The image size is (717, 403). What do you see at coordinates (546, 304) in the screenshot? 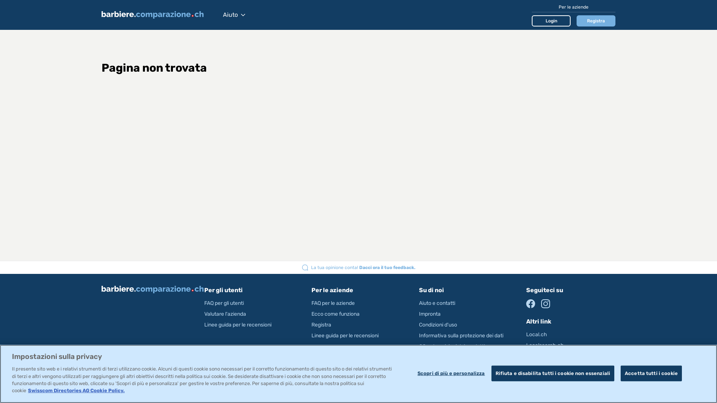
I see `Instagram` at bounding box center [546, 304].